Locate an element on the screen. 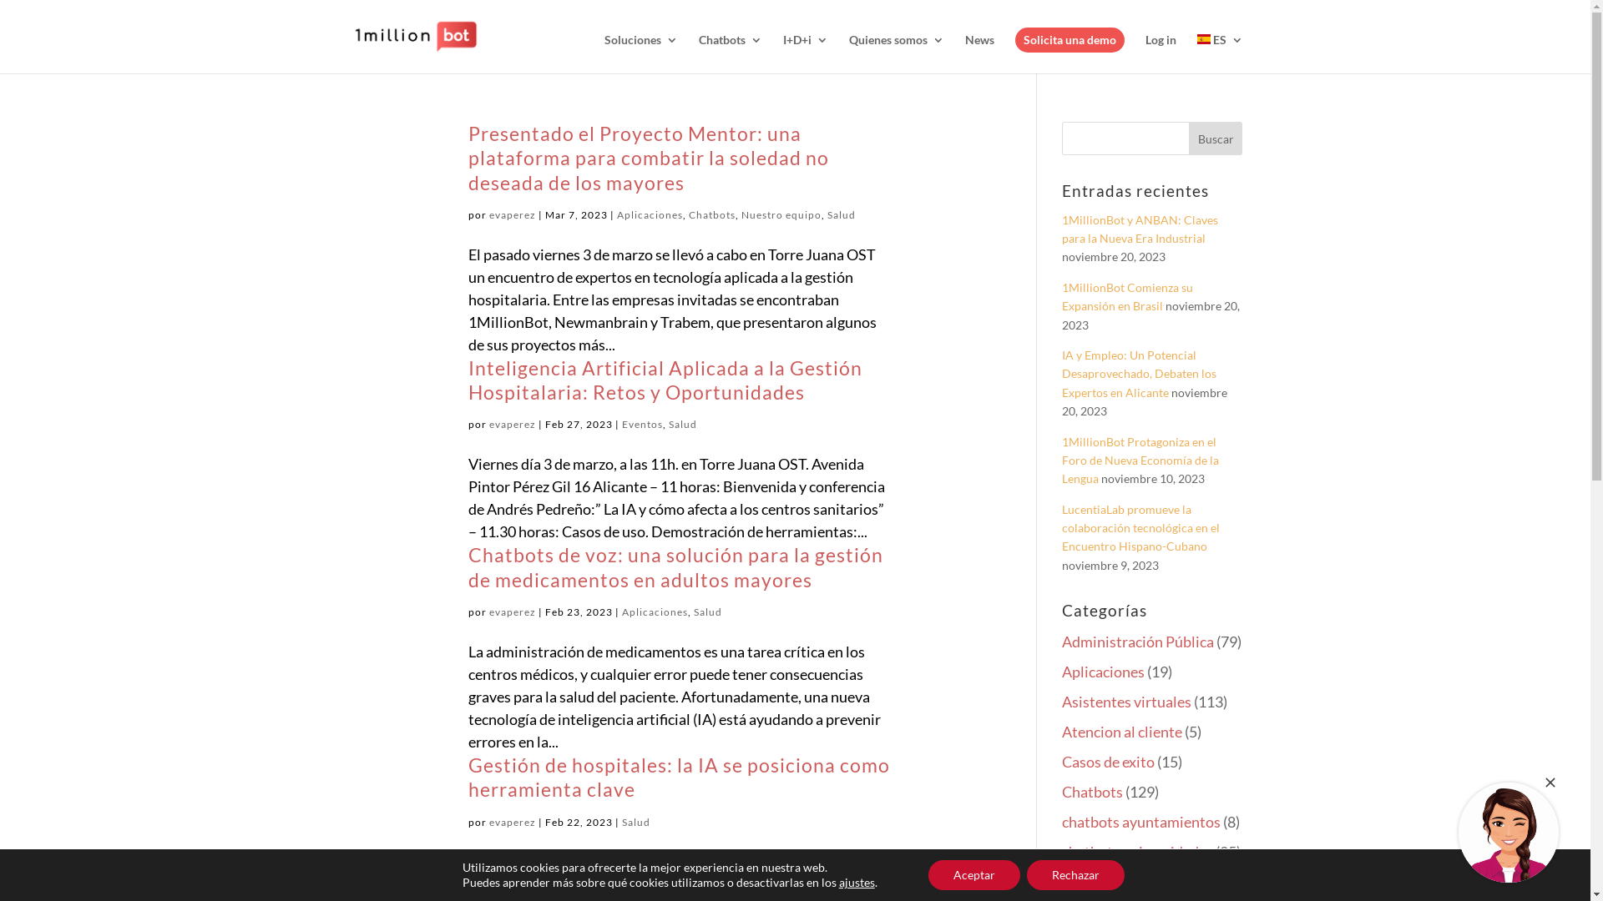 This screenshot has width=1603, height=901. evaperez is located at coordinates (513, 215).